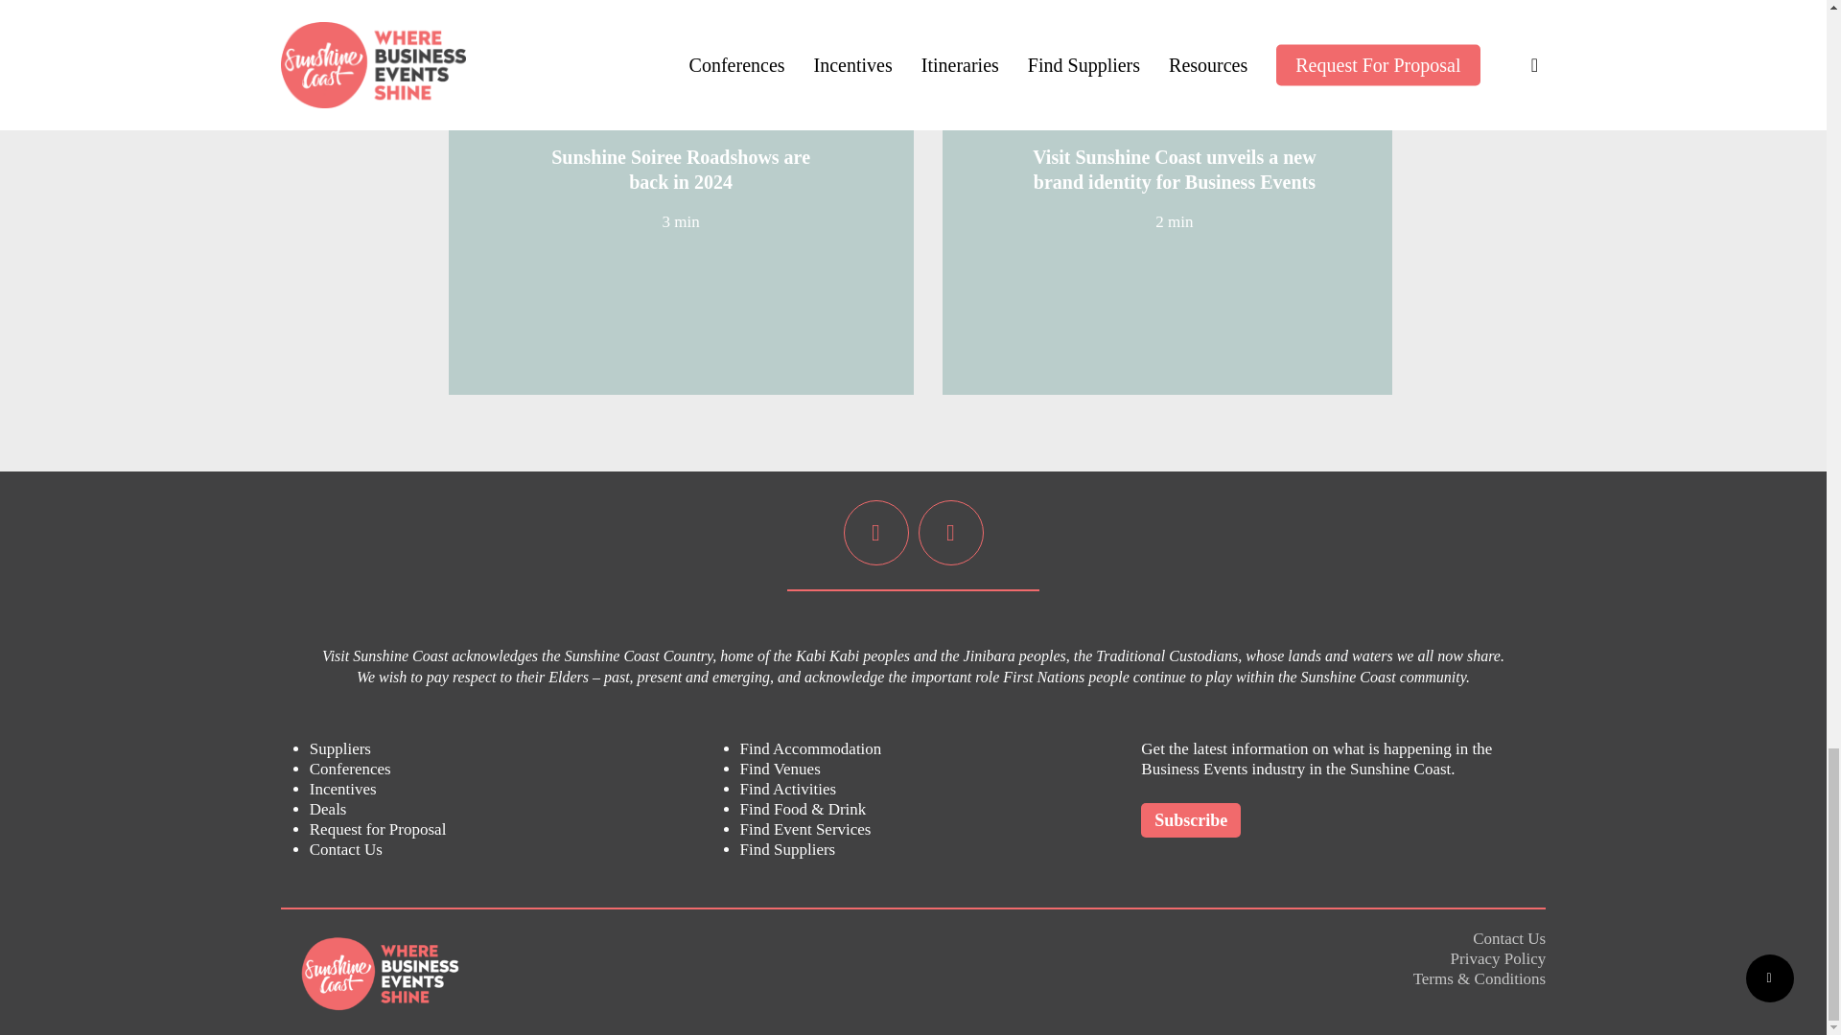 The height and width of the screenshot is (1035, 1841). What do you see at coordinates (680, 169) in the screenshot?
I see `Sunshine Soiree Roadshows are back in 2024` at bounding box center [680, 169].